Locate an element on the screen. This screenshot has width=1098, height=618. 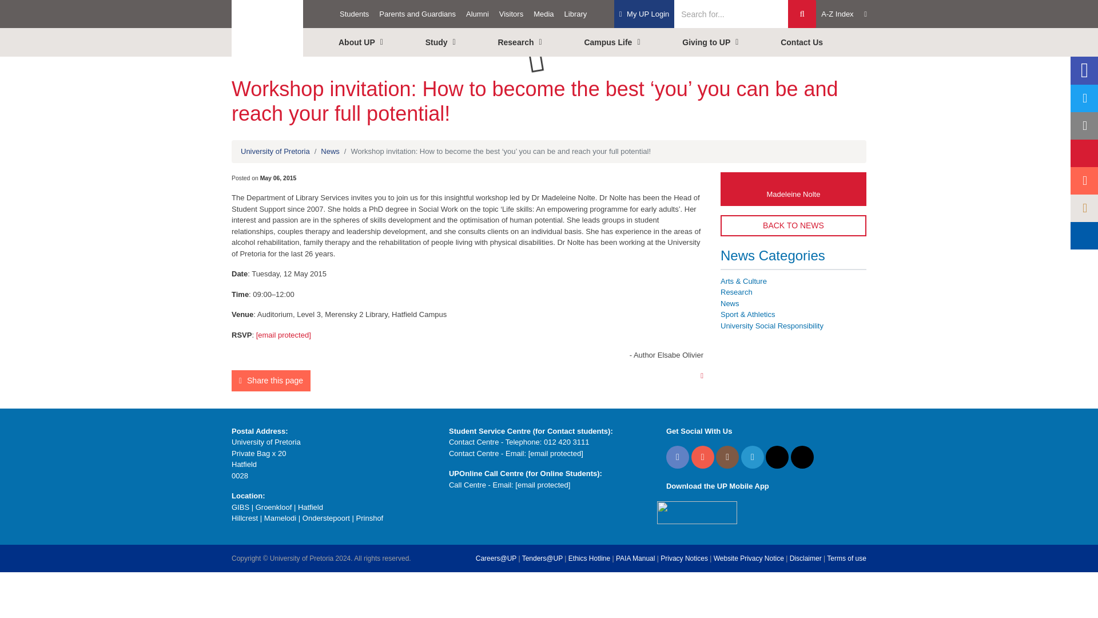
Students is located at coordinates (355, 14).